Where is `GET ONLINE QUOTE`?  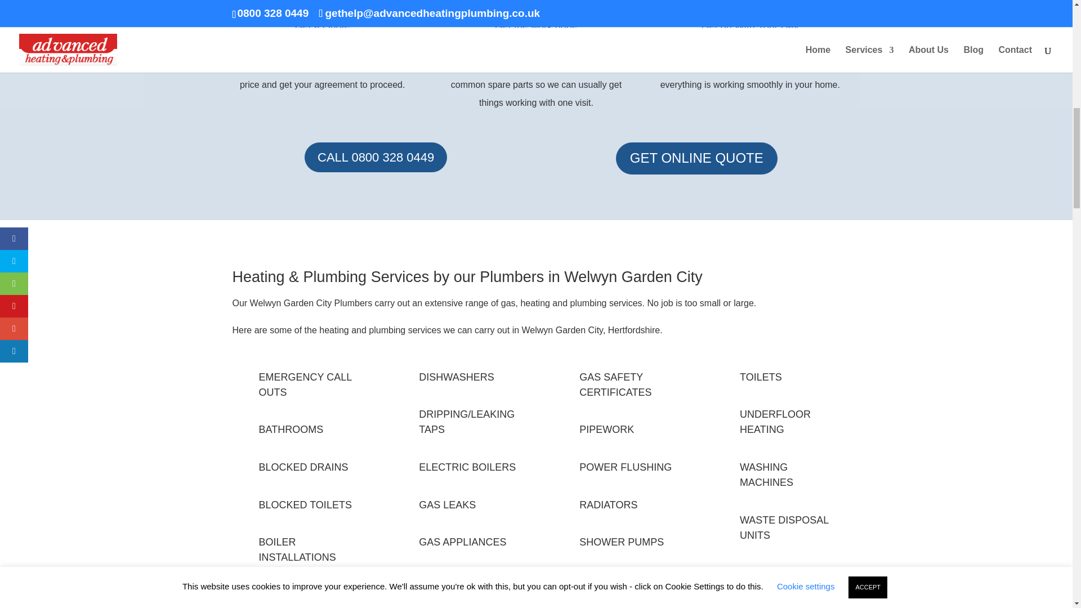 GET ONLINE QUOTE is located at coordinates (696, 158).